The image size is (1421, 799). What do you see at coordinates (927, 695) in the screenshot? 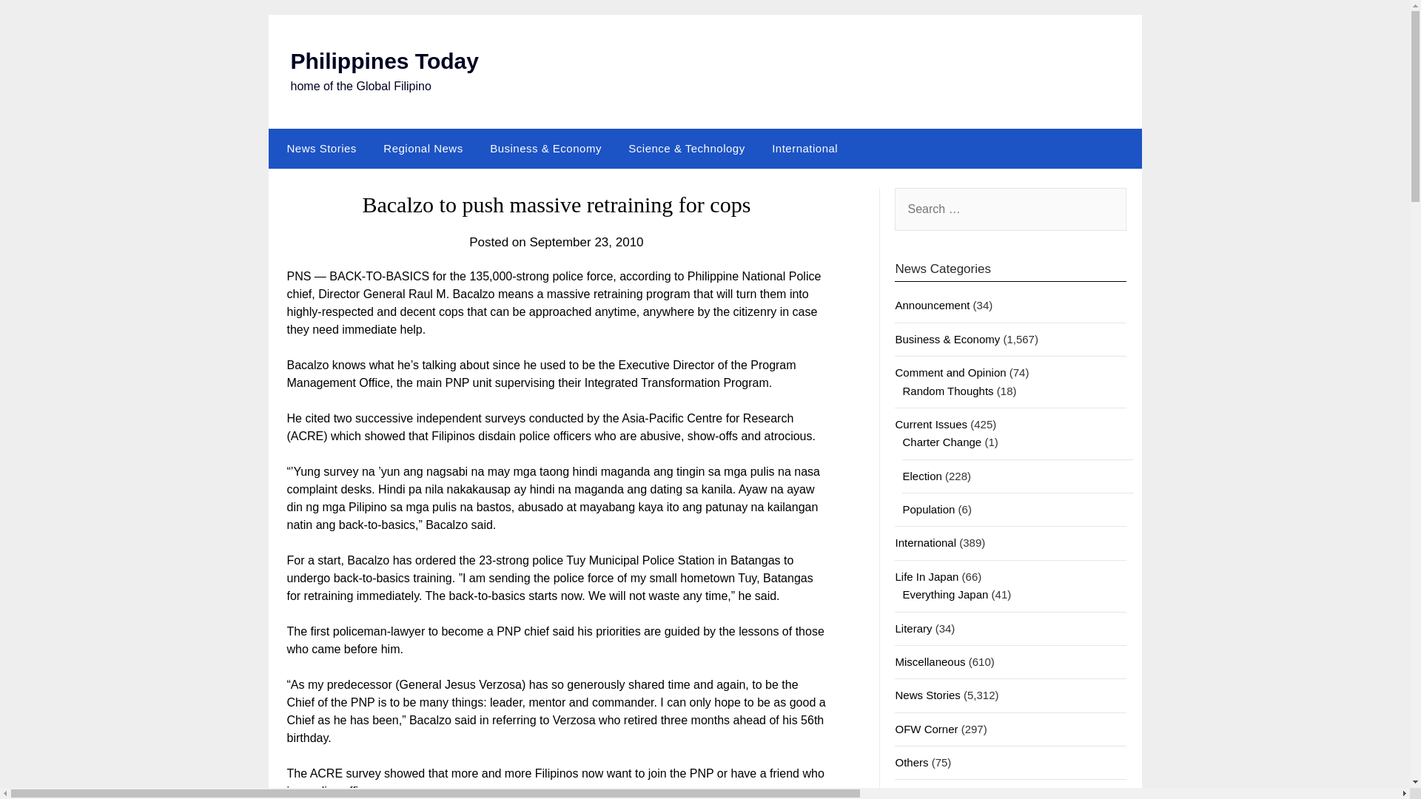
I see `News Stories` at bounding box center [927, 695].